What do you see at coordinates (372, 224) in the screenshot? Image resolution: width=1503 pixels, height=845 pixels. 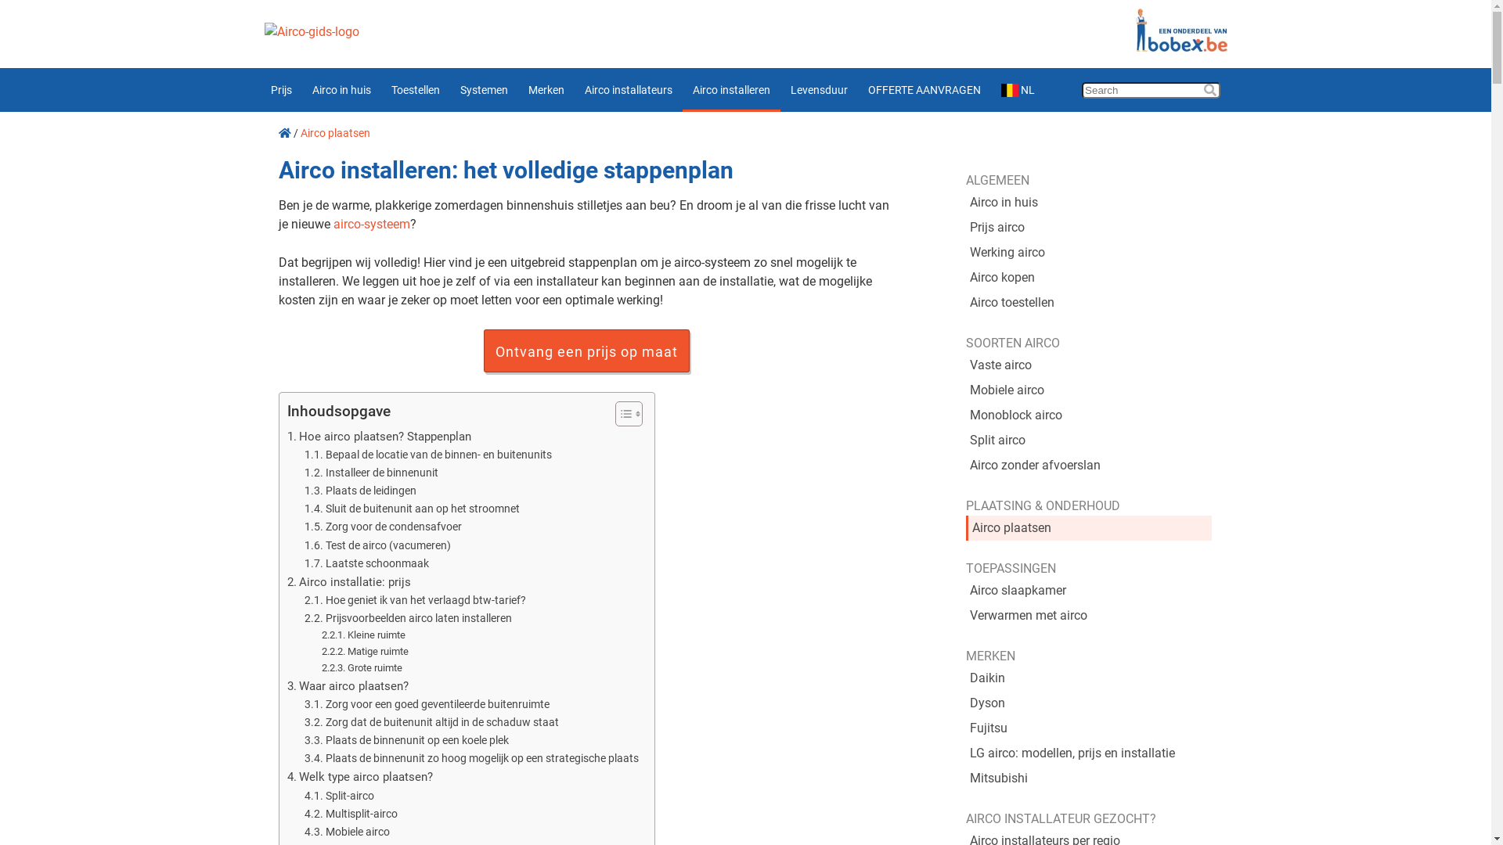 I see `airco-systeem` at bounding box center [372, 224].